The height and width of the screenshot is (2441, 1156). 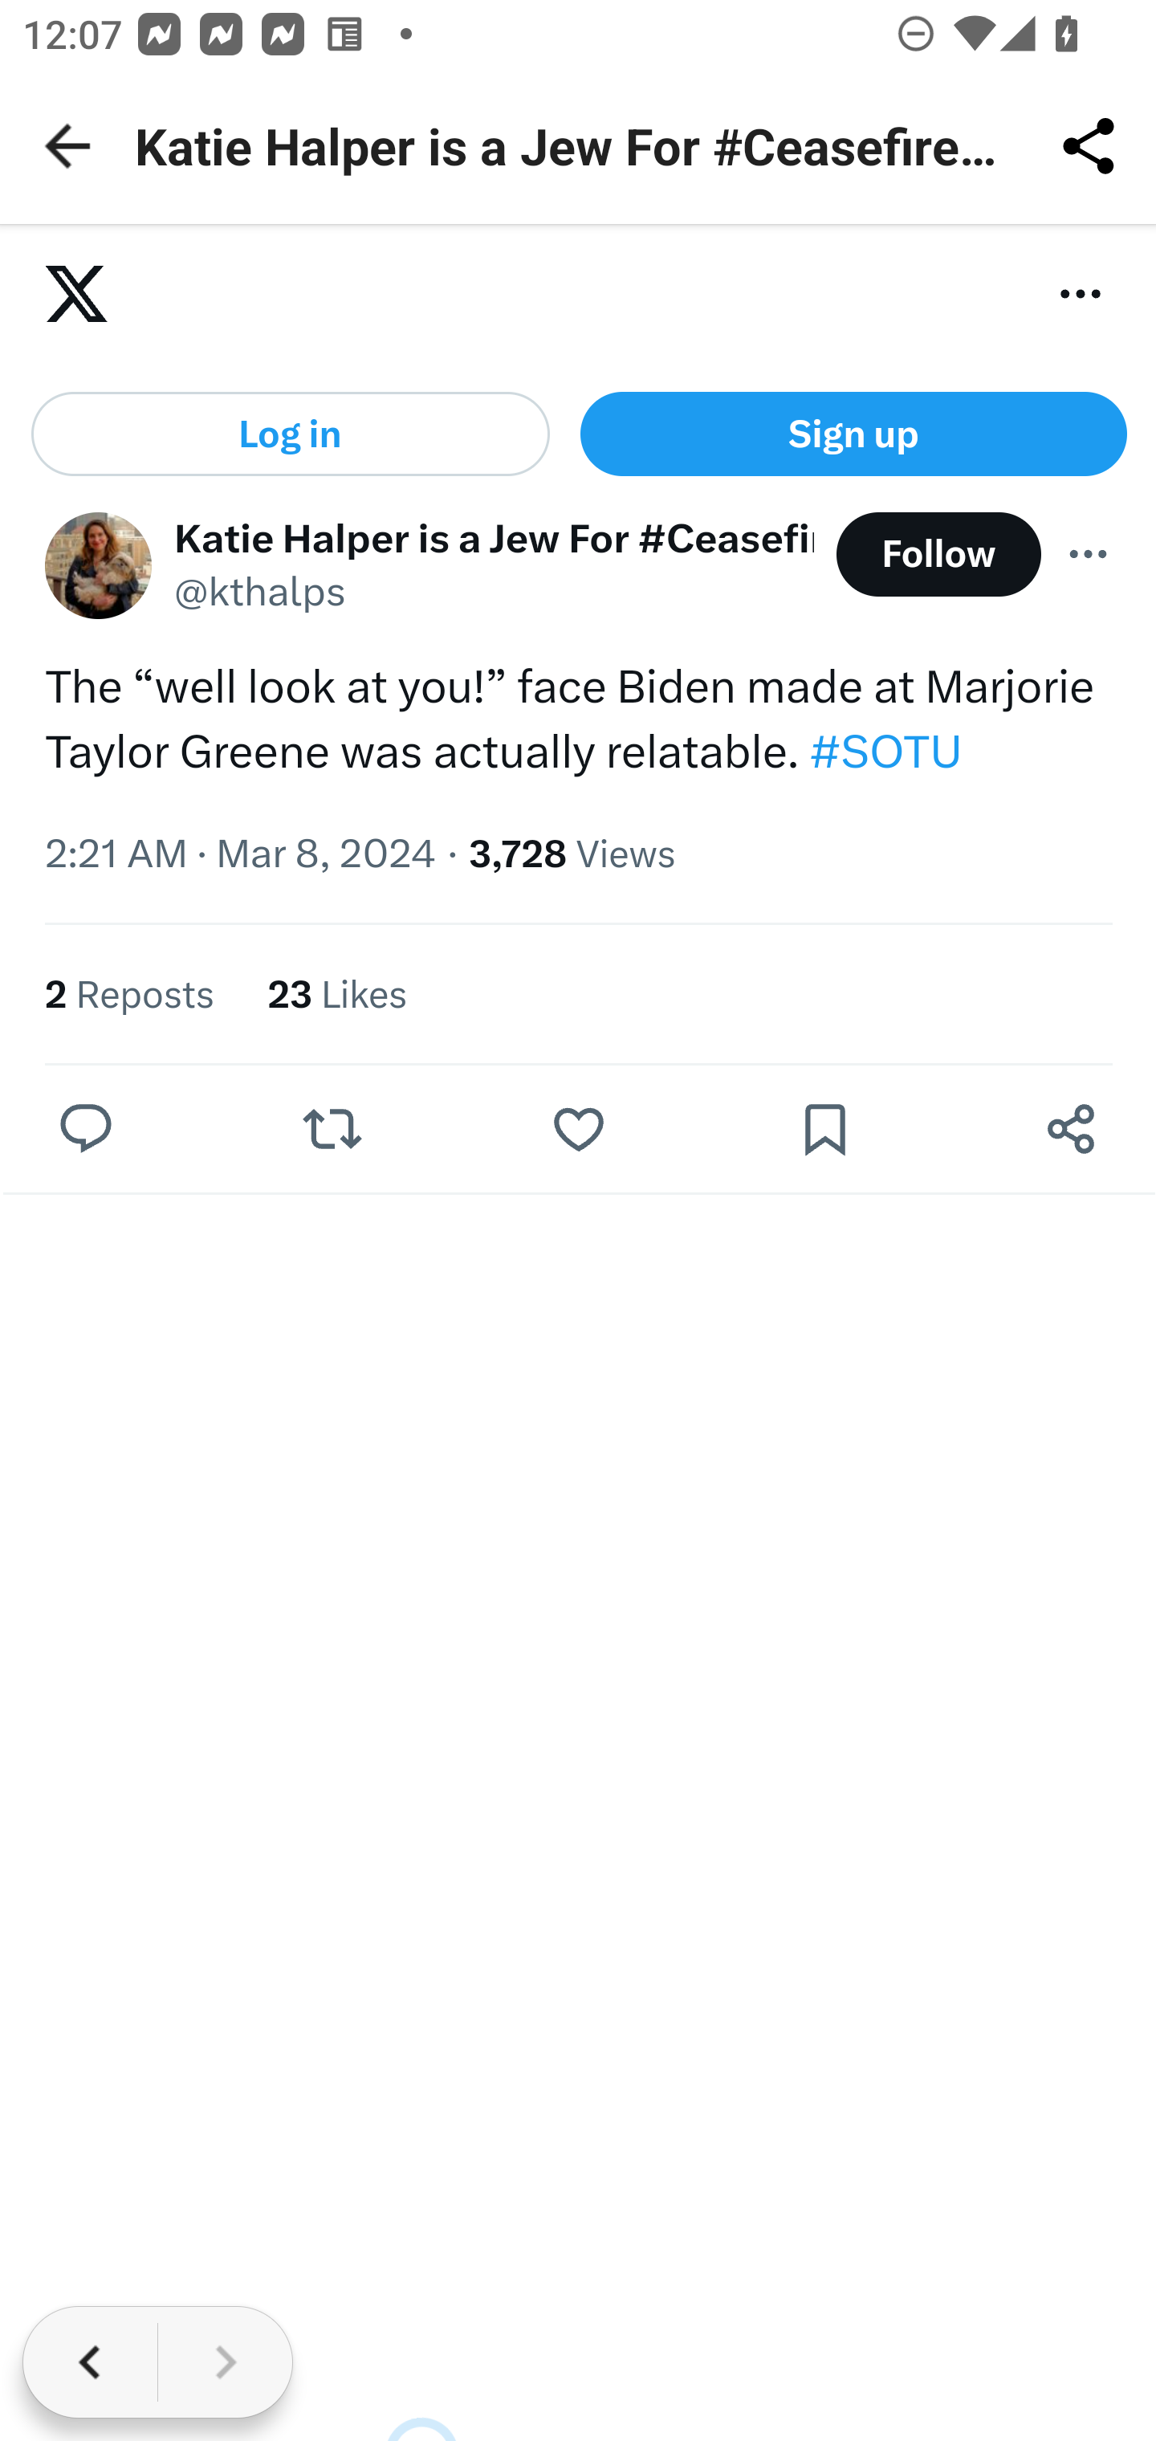 What do you see at coordinates (130, 994) in the screenshot?
I see `2 Reposts 2   Reposts` at bounding box center [130, 994].